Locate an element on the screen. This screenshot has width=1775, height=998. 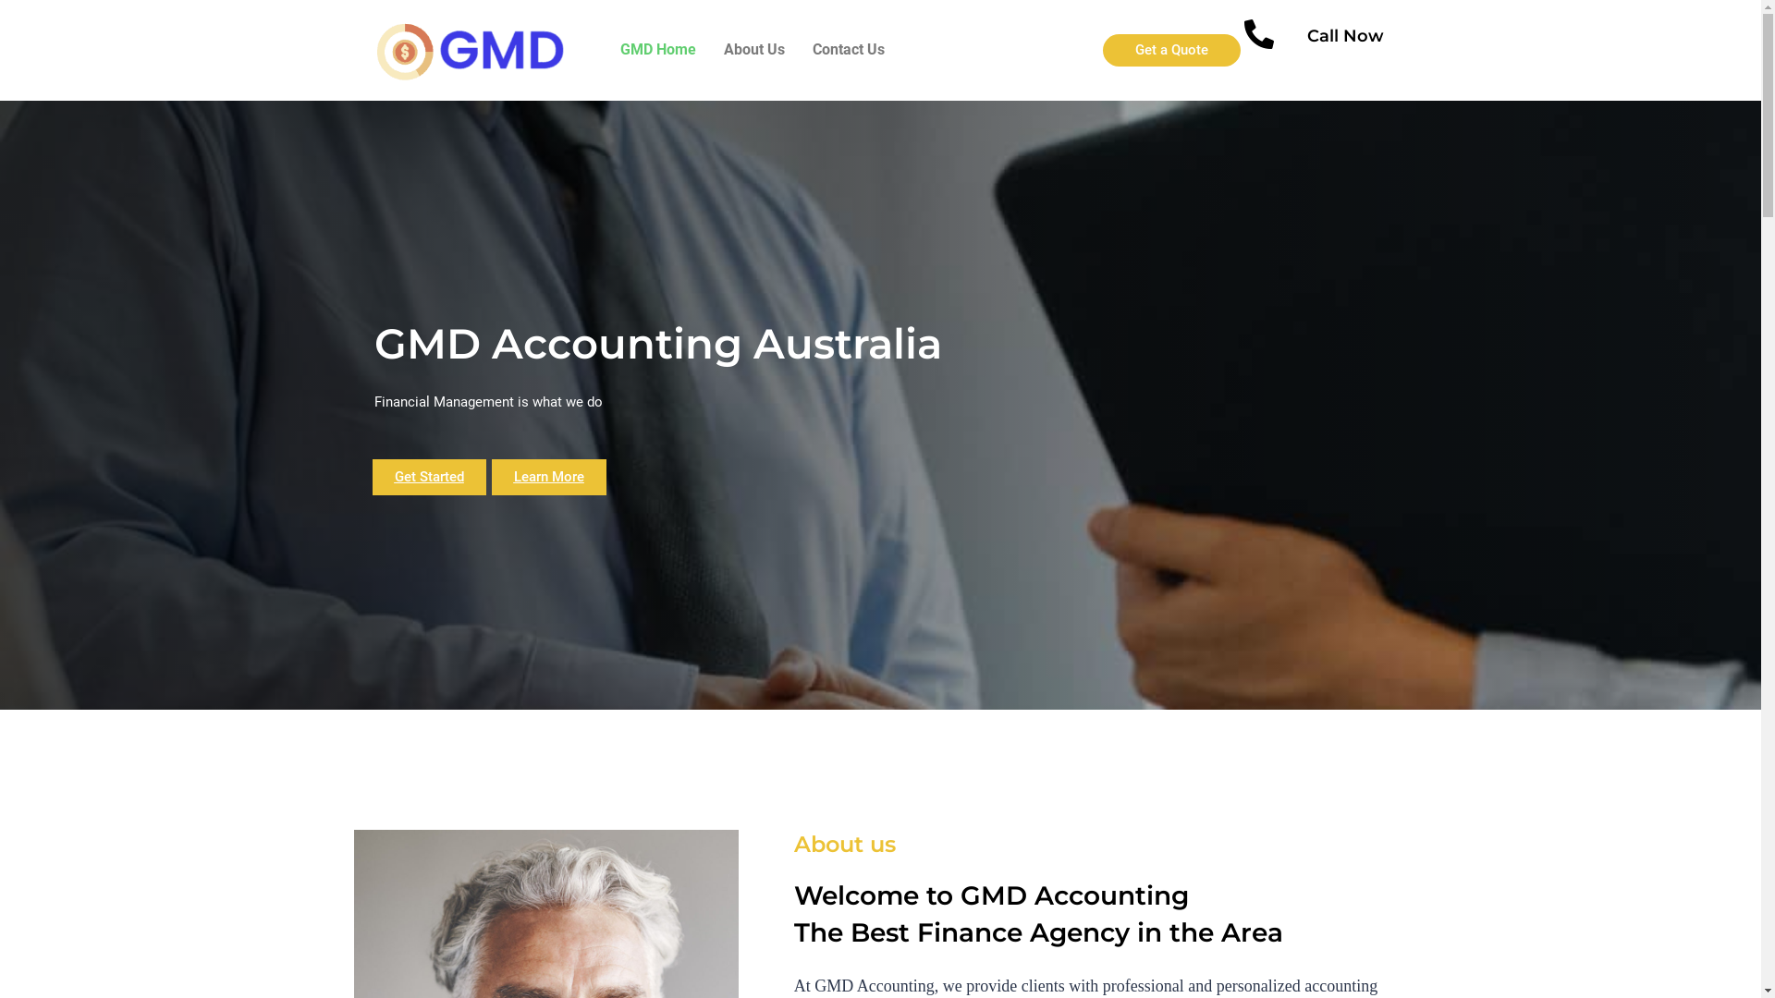
Learn More is located at coordinates (549, 477).